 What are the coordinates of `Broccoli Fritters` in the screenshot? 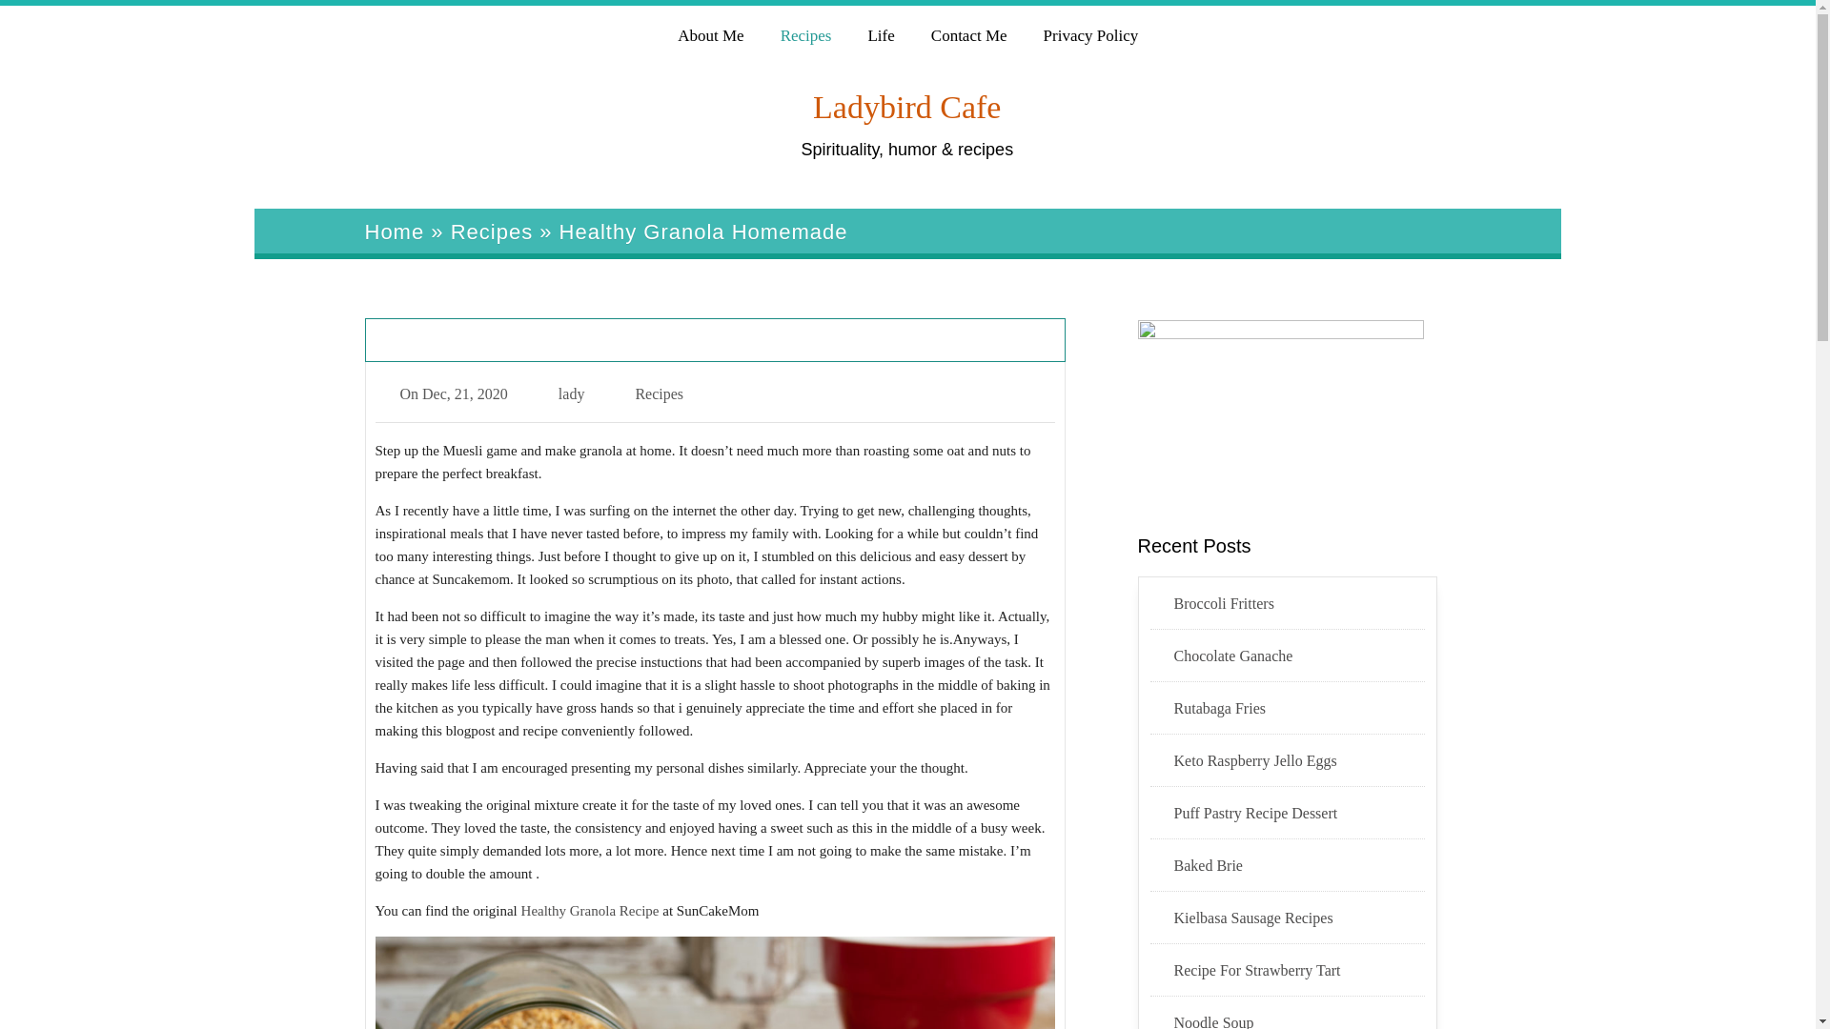 It's located at (1300, 604).